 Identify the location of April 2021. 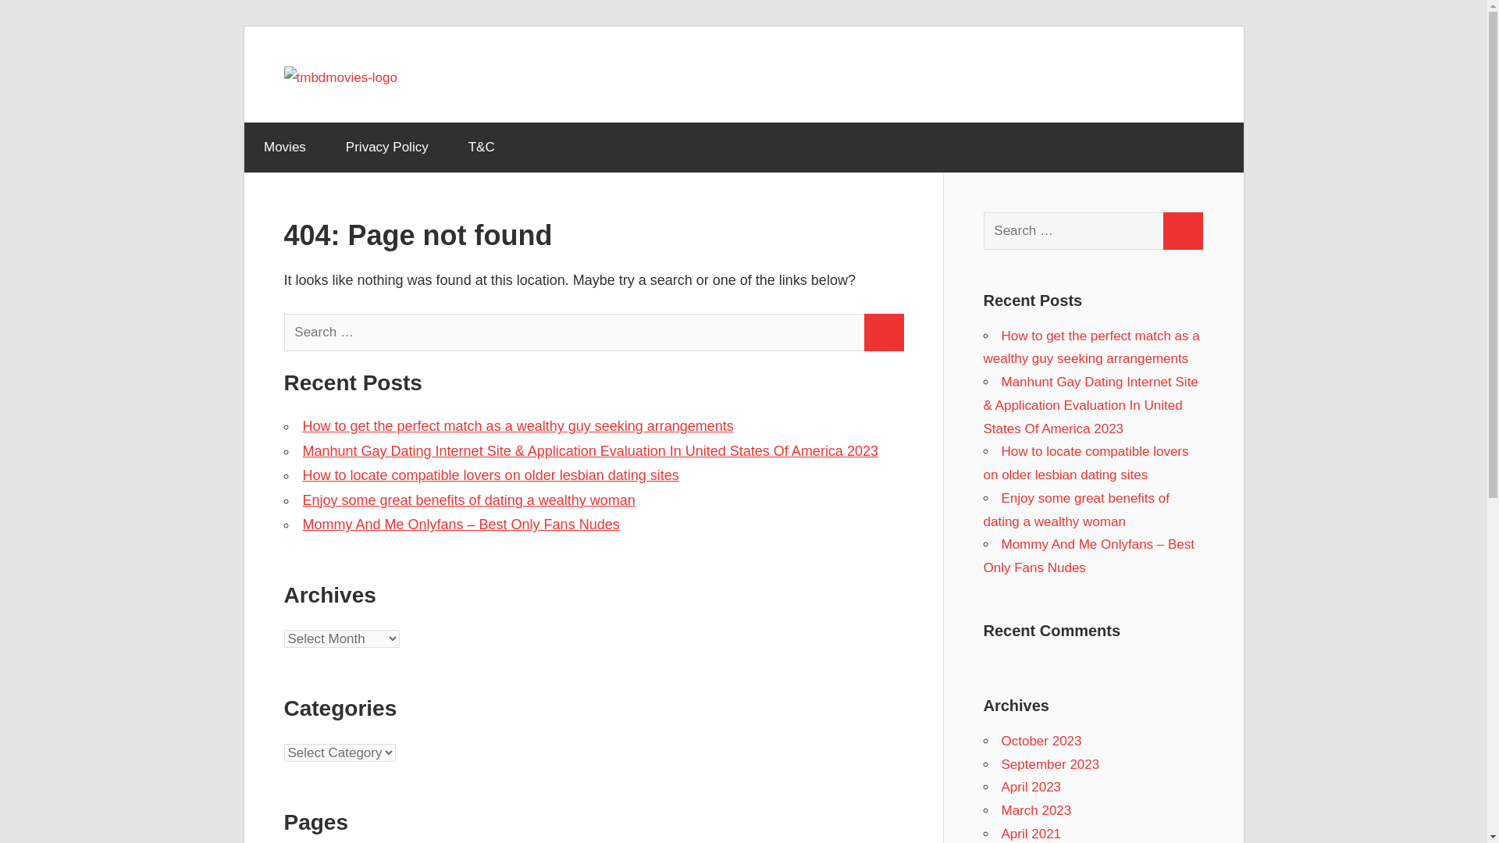
(1031, 834).